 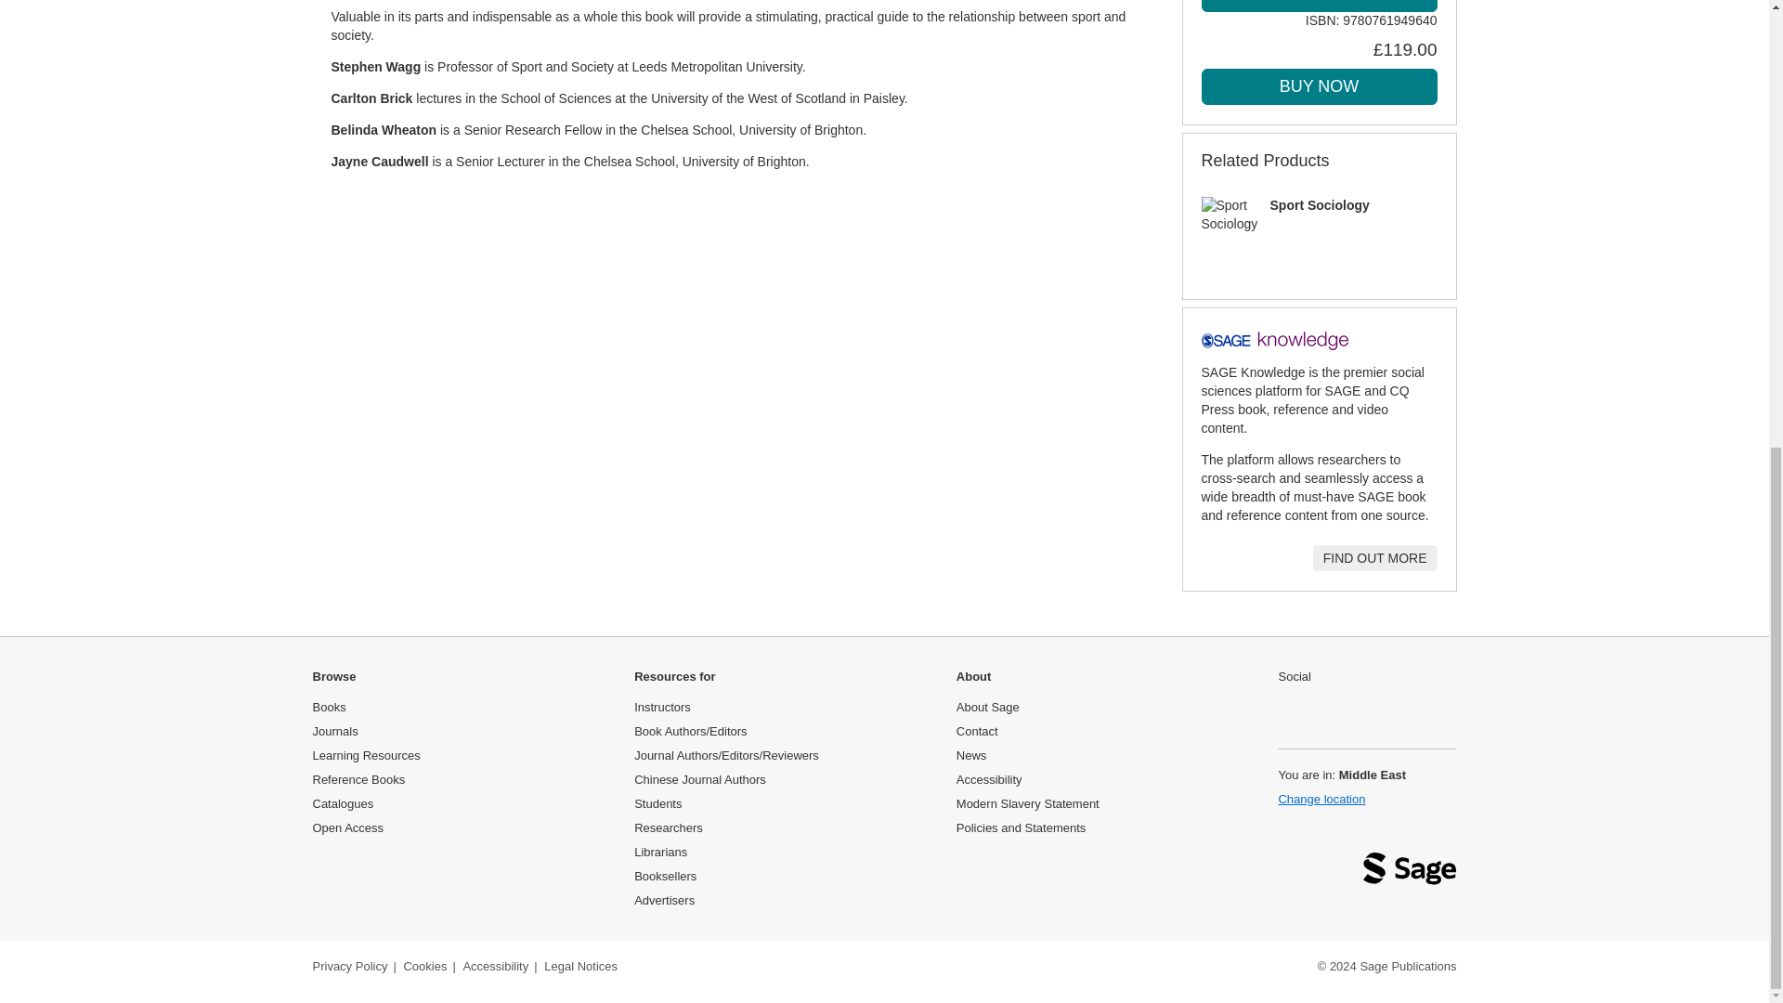 I want to click on Buy now, so click(x=1319, y=87).